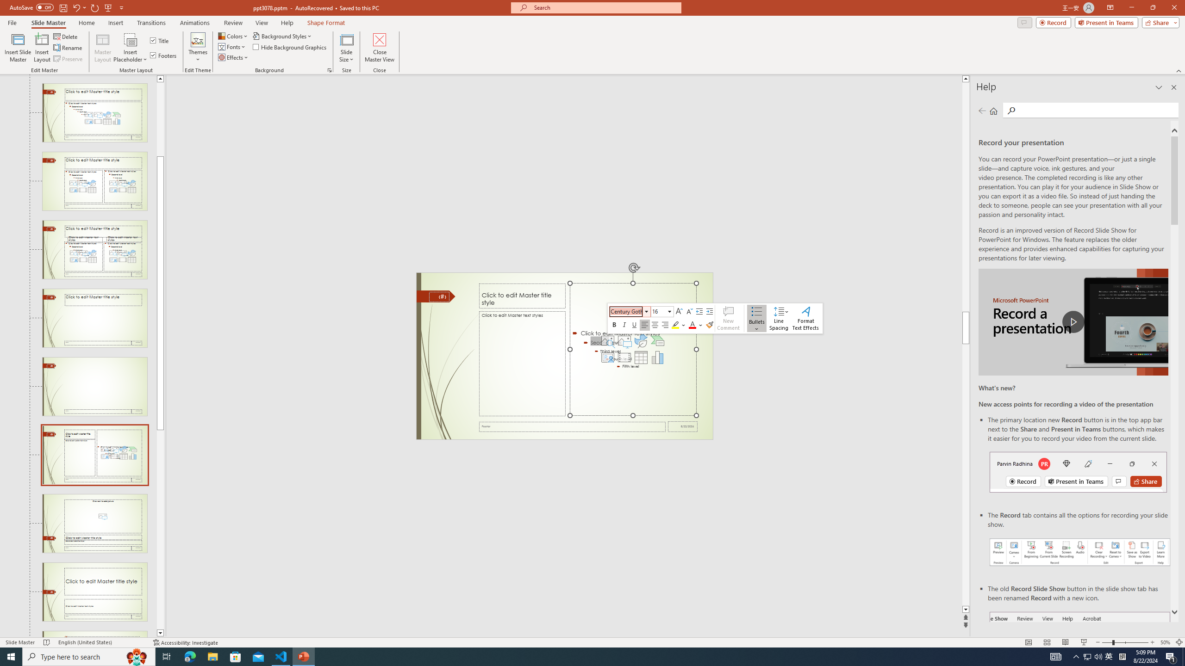 The width and height of the screenshot is (1185, 666). I want to click on Slide Title Only Layout: used by no slides, so click(94, 318).